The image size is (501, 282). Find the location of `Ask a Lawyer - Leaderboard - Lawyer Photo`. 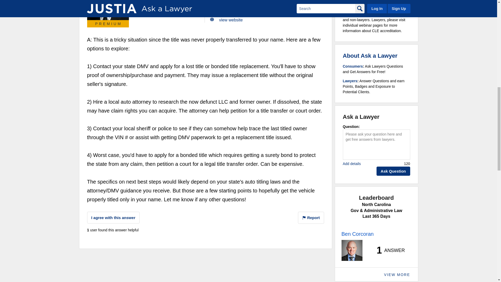

Ask a Lawyer - Leaderboard - Lawyer Photo is located at coordinates (352, 250).